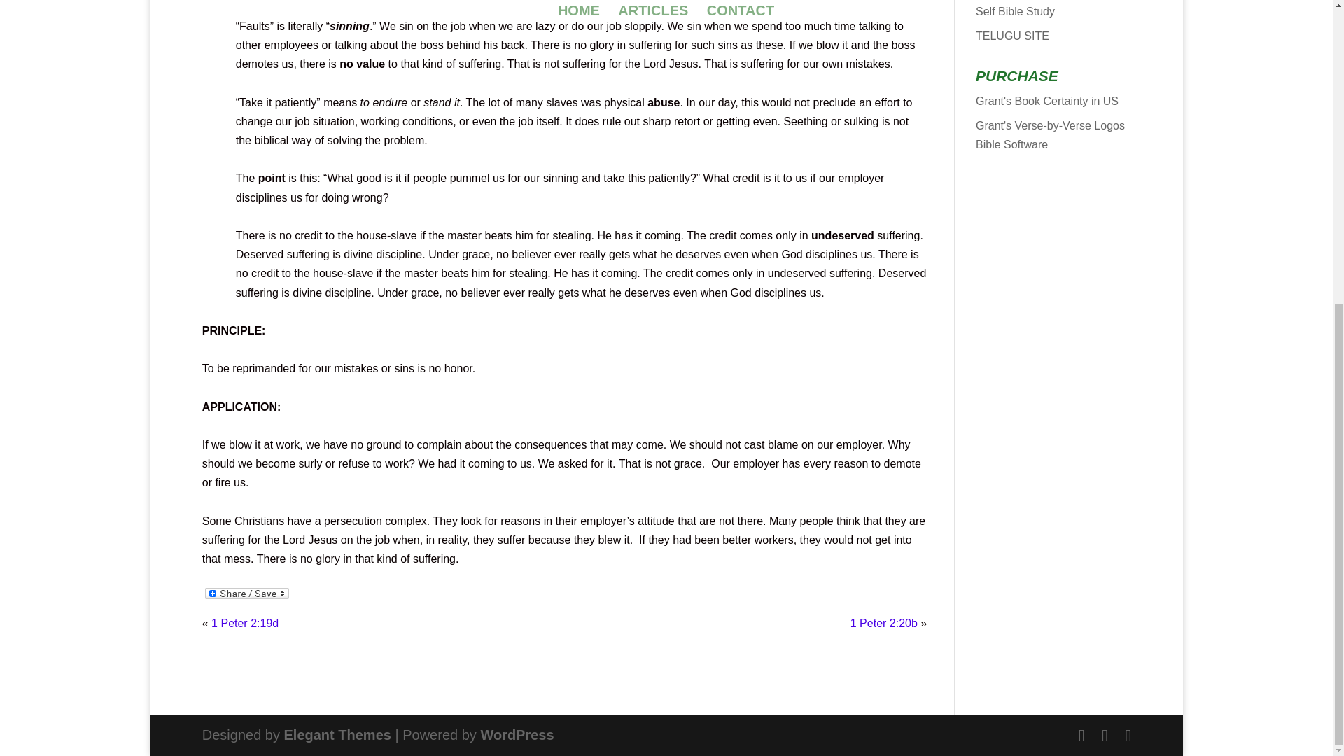 This screenshot has width=1344, height=756. What do you see at coordinates (517, 734) in the screenshot?
I see `WordPress` at bounding box center [517, 734].